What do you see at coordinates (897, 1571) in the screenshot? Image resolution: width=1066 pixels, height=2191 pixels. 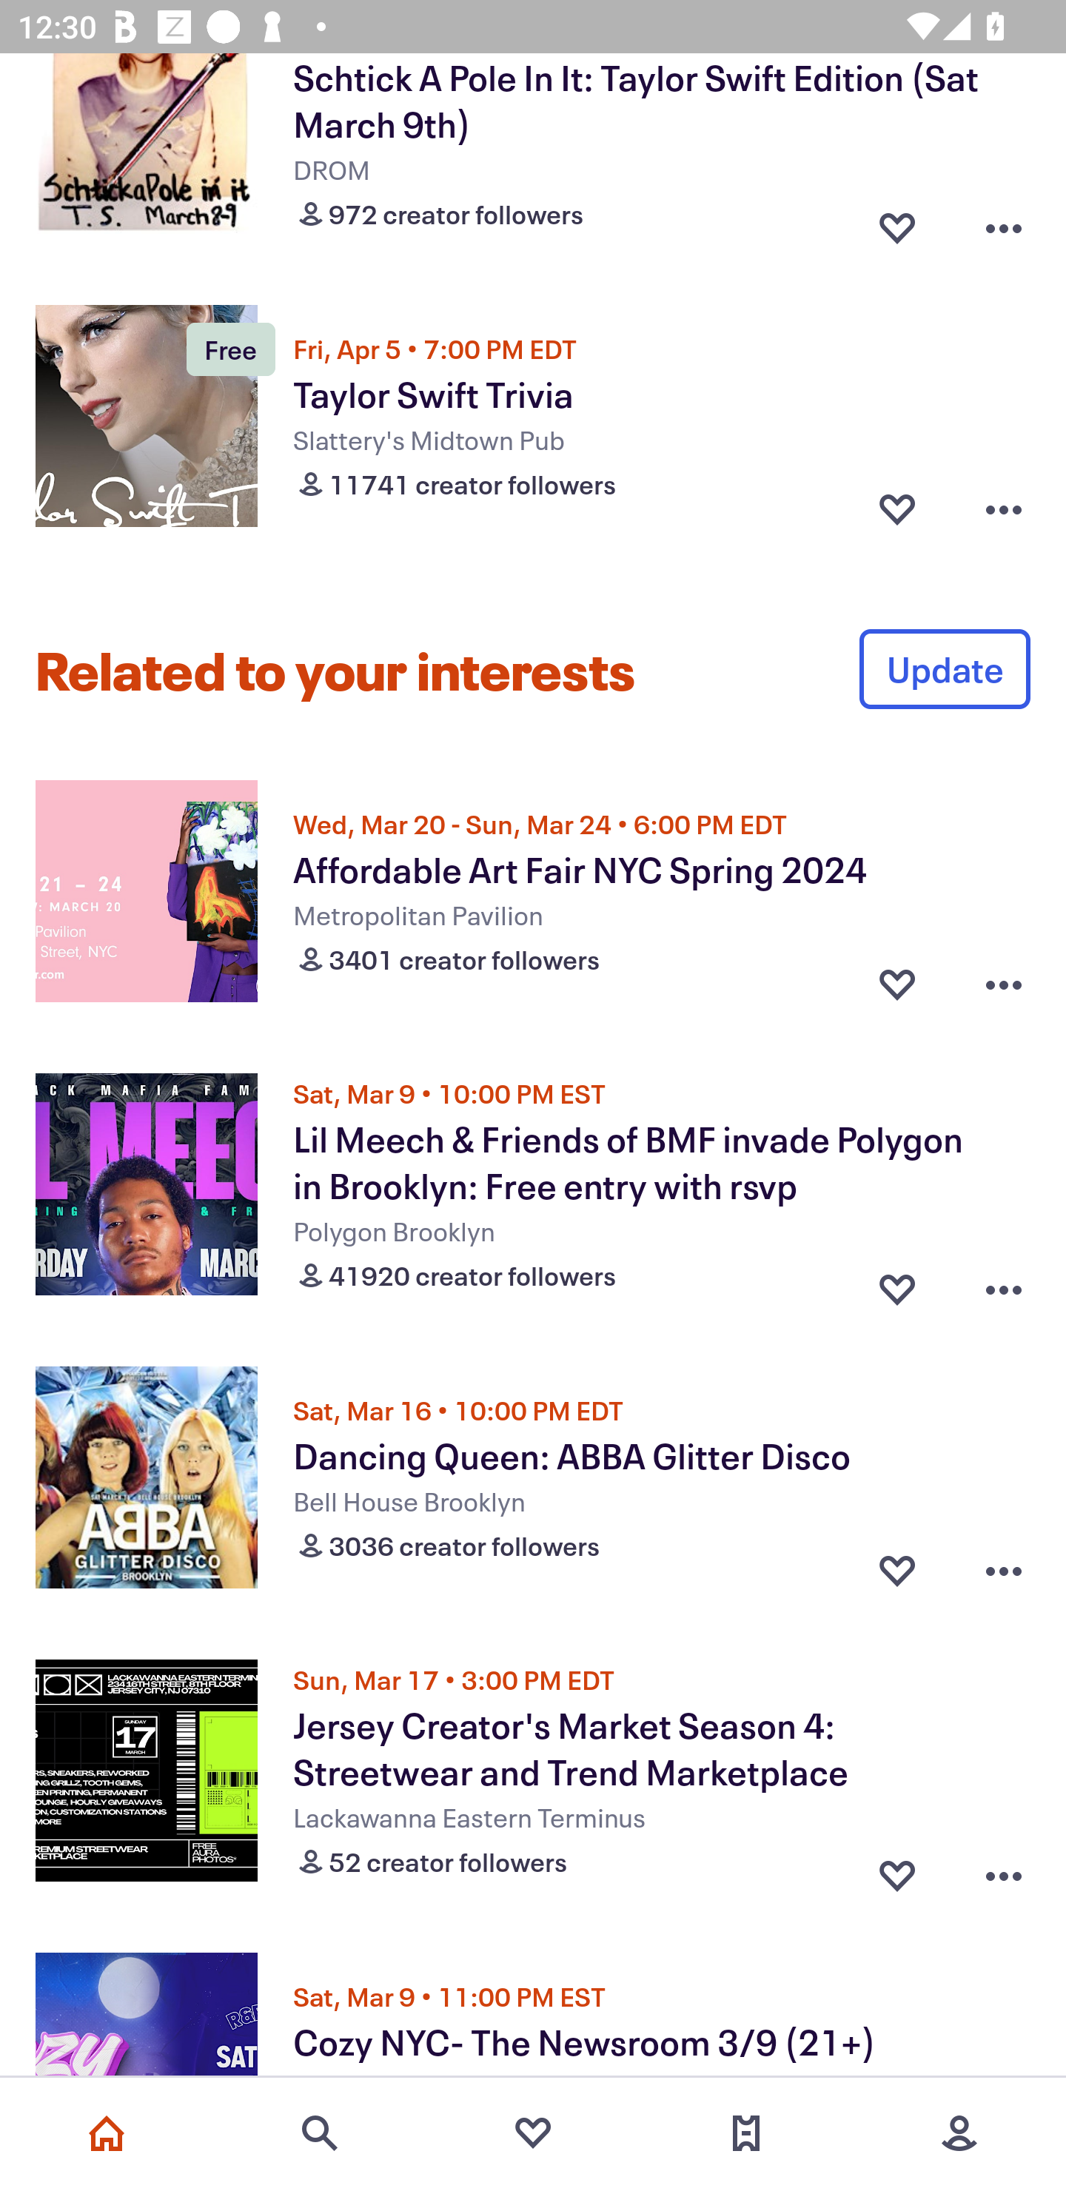 I see `Favorite button` at bounding box center [897, 1571].